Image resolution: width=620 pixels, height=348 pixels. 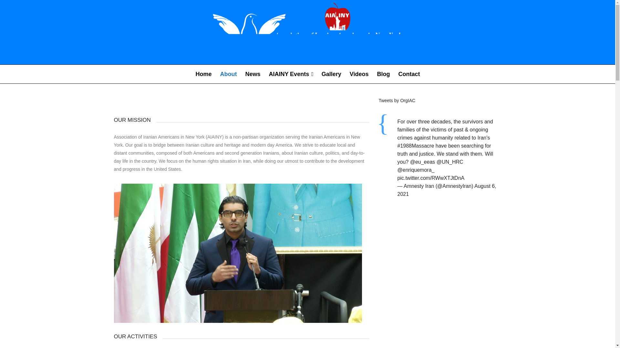 What do you see at coordinates (228, 74) in the screenshot?
I see `About` at bounding box center [228, 74].